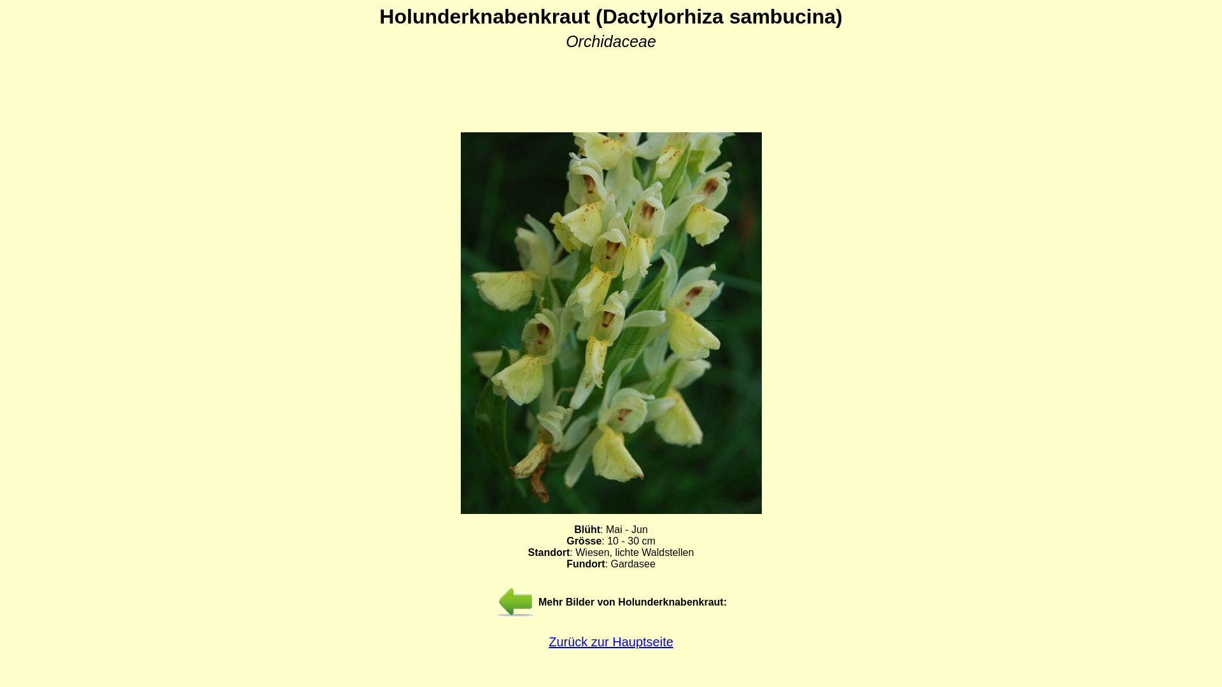 This screenshot has height=687, width=1222. I want to click on Advertisement, so click(611, 83).